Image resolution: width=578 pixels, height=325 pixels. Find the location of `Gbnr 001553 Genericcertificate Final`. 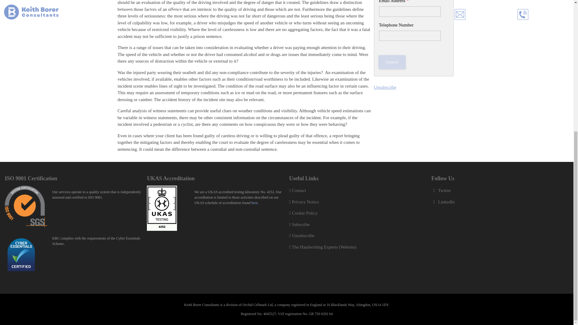

Gbnr 001553 Genericcertificate Final is located at coordinates (26, 206).